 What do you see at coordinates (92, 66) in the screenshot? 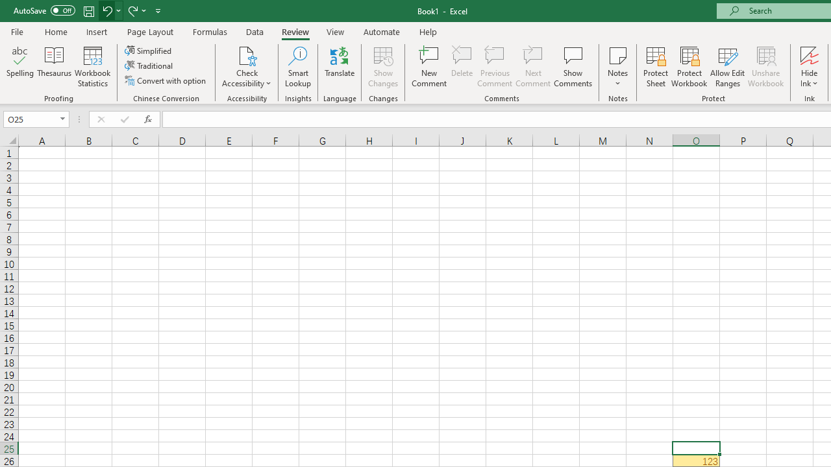
I see `Workbook Statistics` at bounding box center [92, 66].